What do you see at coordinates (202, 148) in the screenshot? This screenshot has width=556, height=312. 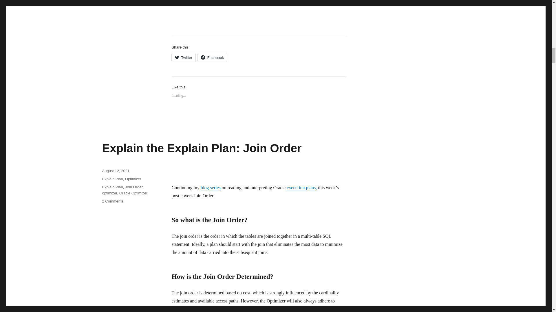 I see `Explain the Explain Plan: Join Order` at bounding box center [202, 148].